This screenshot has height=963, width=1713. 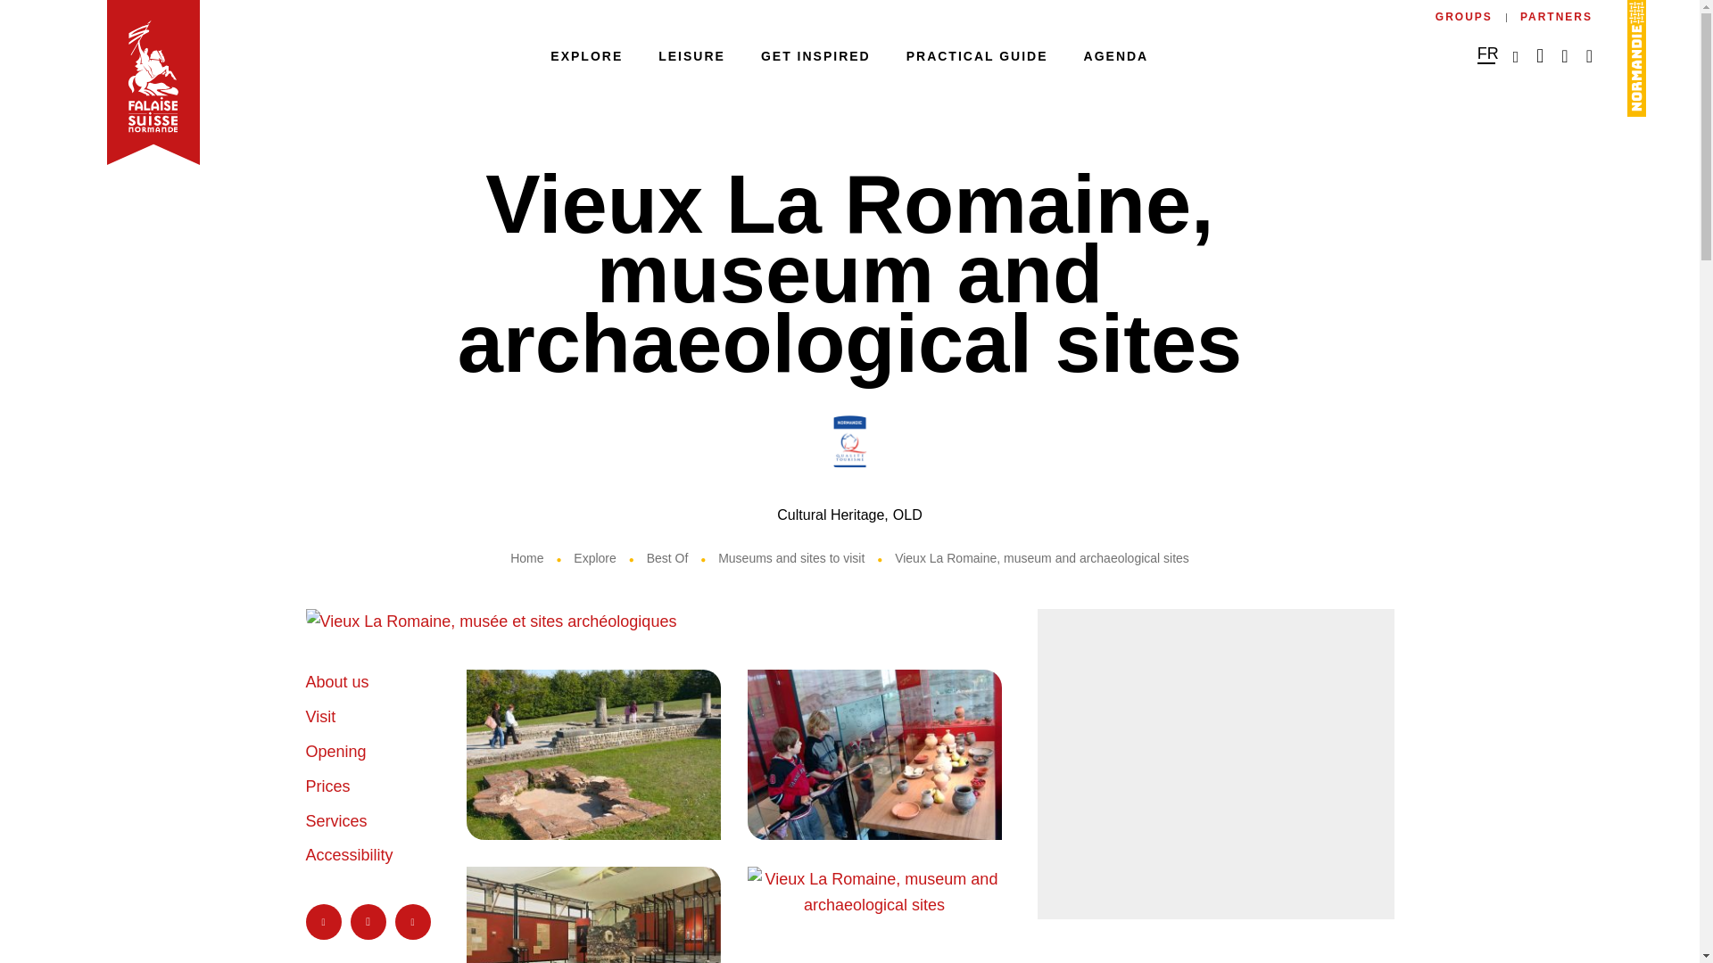 I want to click on EXPLORE, so click(x=586, y=55).